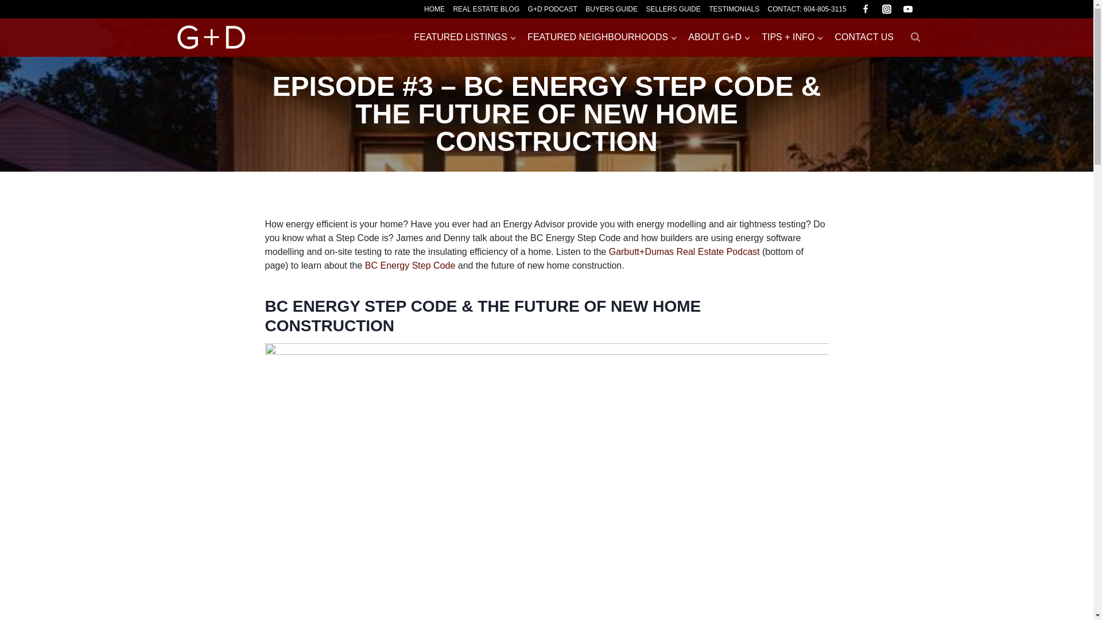 Image resolution: width=1102 pixels, height=620 pixels. What do you see at coordinates (734, 9) in the screenshot?
I see `TESTIMONIALS` at bounding box center [734, 9].